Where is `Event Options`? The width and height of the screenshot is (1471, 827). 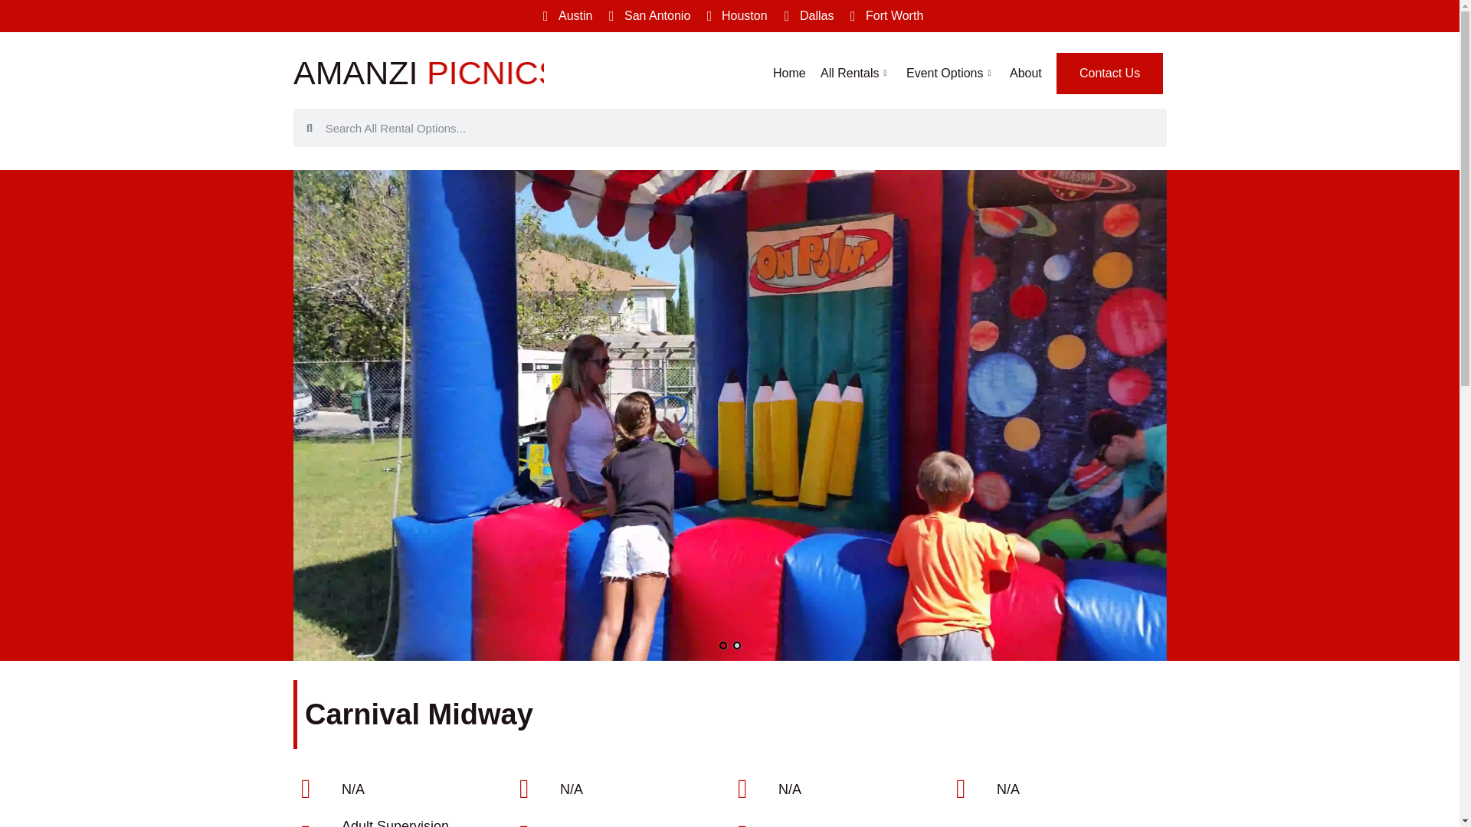
Event Options is located at coordinates (647, 15).